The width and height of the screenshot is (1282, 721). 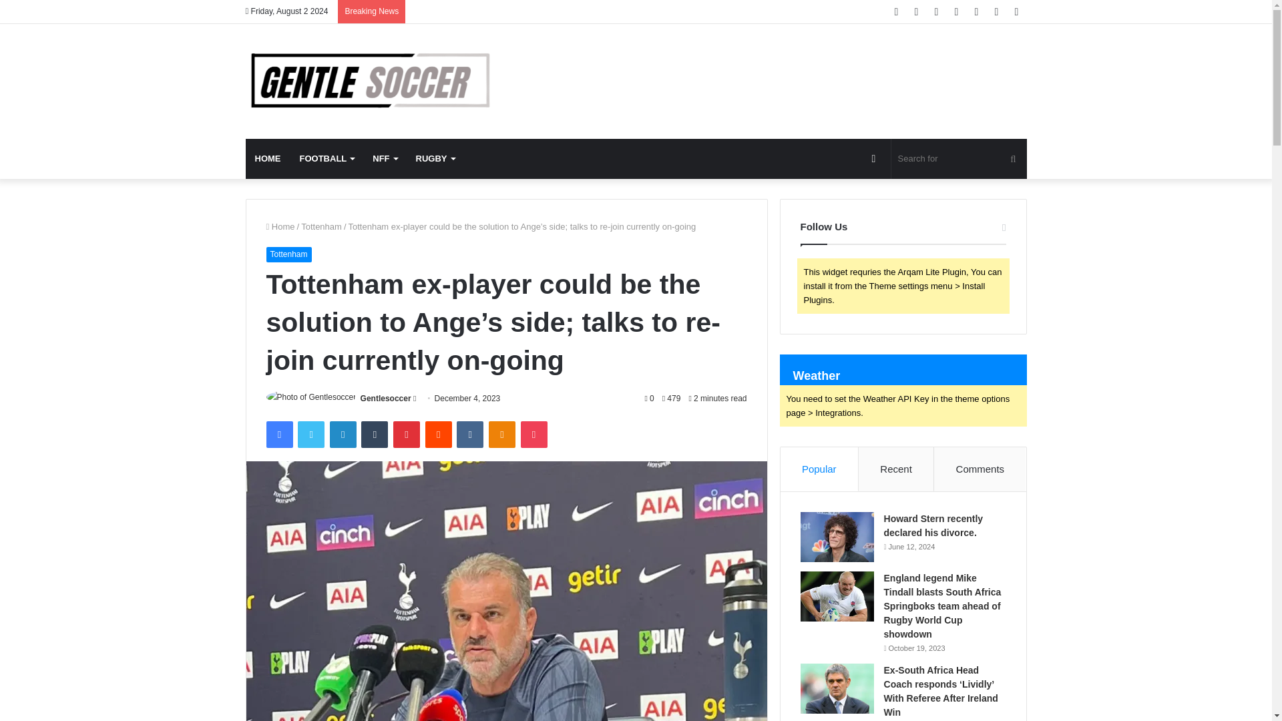 What do you see at coordinates (469, 434) in the screenshot?
I see `VKontakte` at bounding box center [469, 434].